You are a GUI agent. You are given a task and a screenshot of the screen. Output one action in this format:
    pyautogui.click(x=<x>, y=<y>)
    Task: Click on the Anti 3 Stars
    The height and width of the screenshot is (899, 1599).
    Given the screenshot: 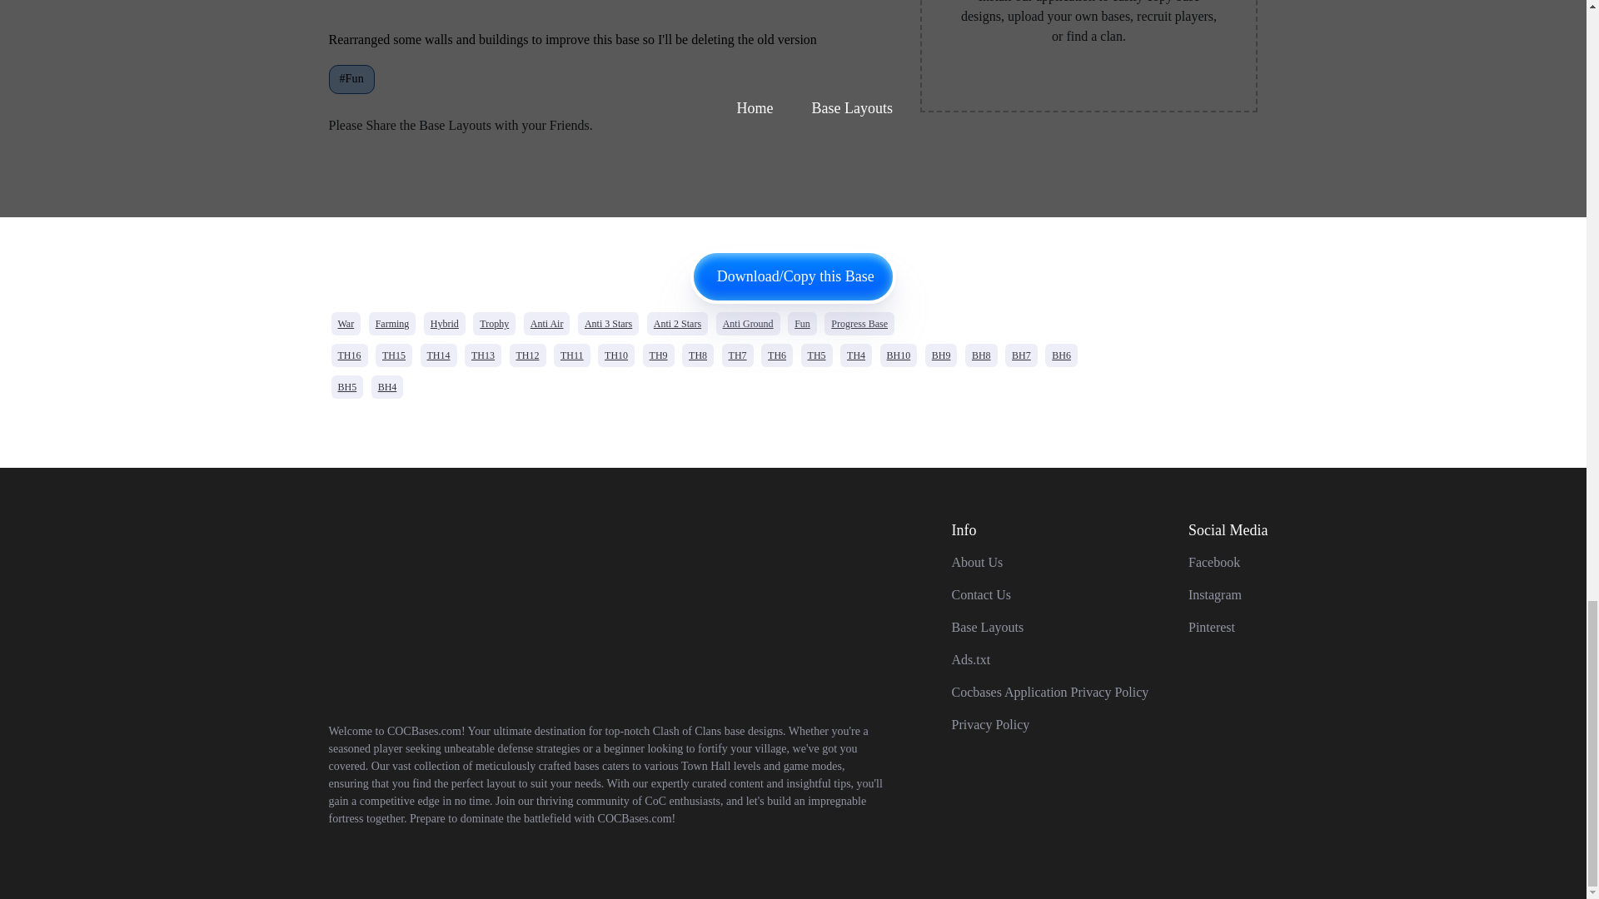 What is the action you would take?
    pyautogui.click(x=608, y=323)
    